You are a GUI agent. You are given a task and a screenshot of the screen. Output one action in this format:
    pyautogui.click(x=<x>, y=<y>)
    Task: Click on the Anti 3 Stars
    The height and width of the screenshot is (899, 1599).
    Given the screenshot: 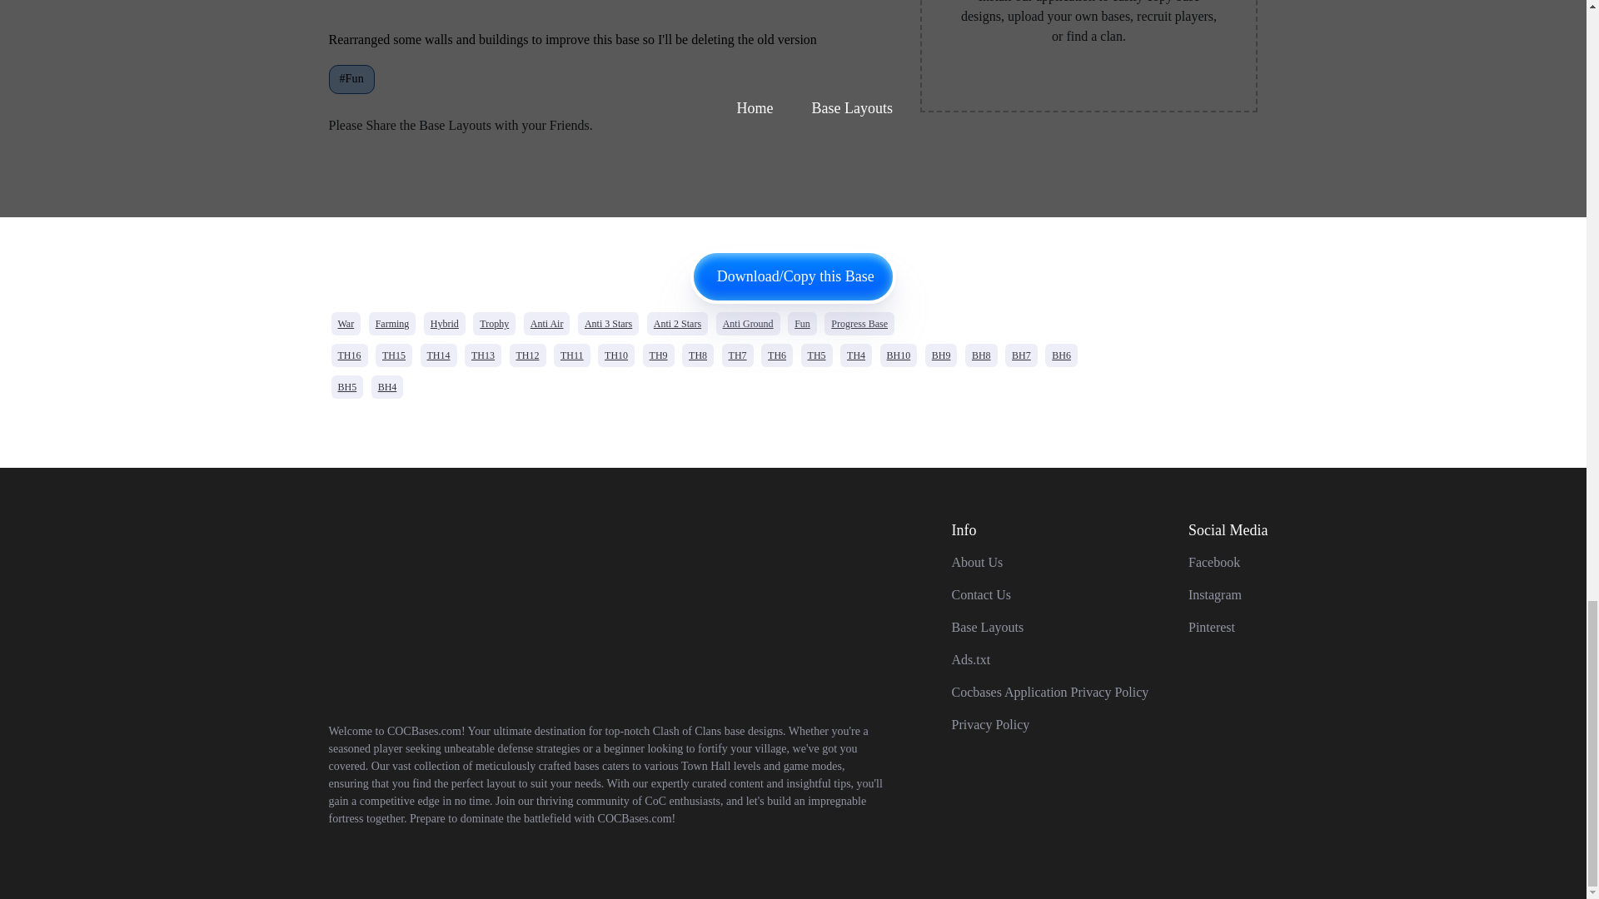 What is the action you would take?
    pyautogui.click(x=608, y=323)
    